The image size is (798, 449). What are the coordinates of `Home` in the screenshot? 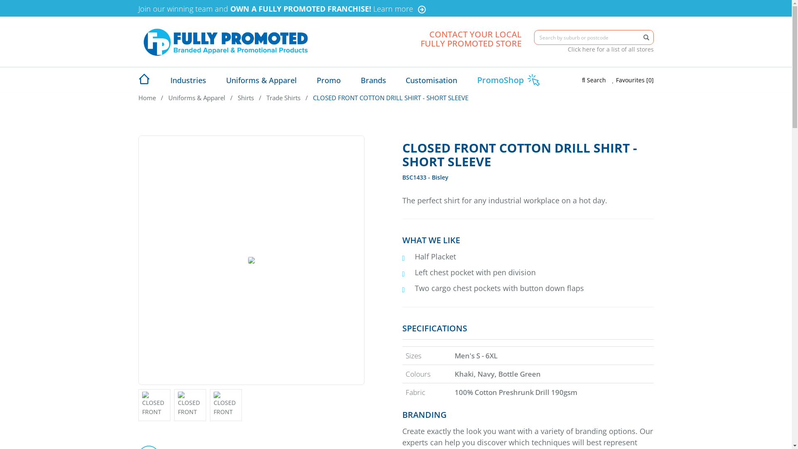 It's located at (147, 98).